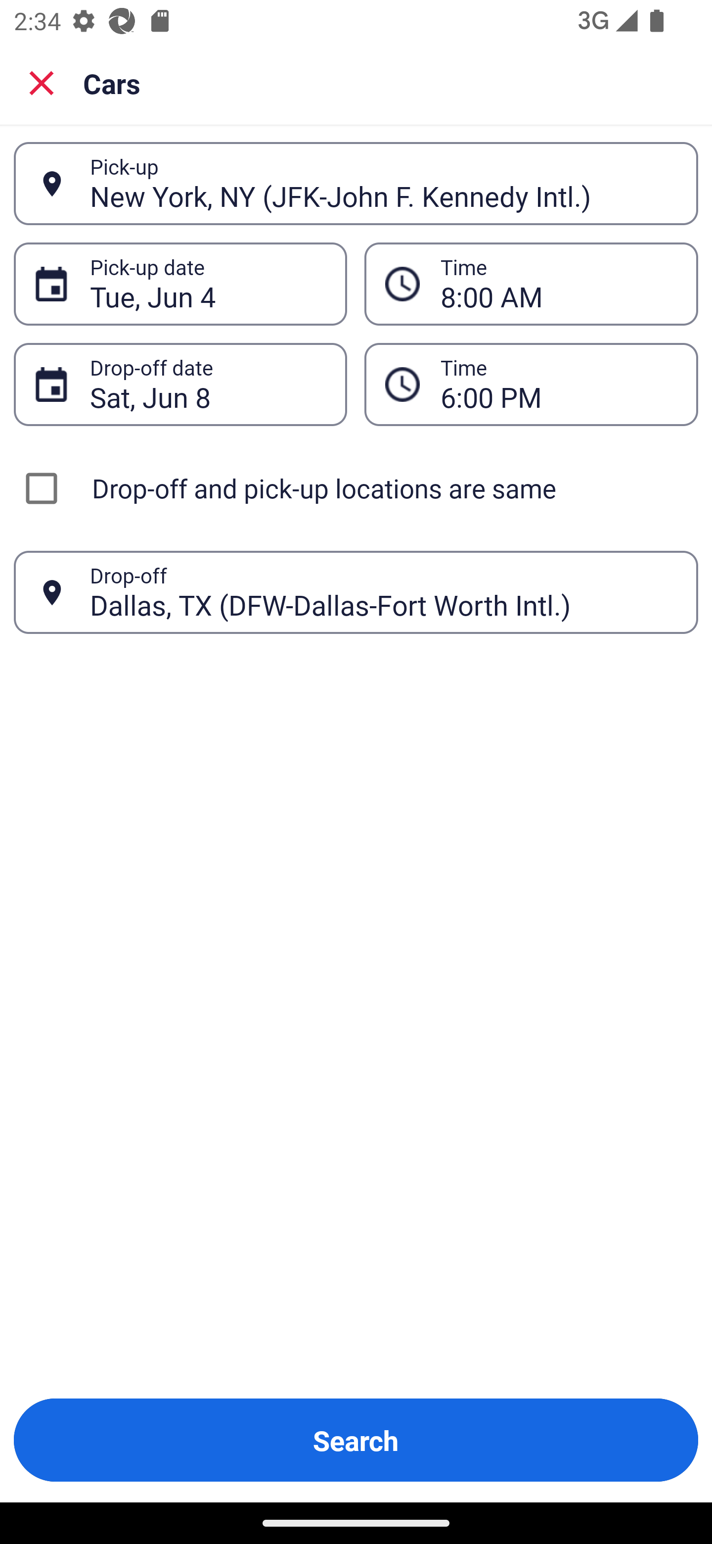 The image size is (712, 1544). Describe the element at coordinates (559, 384) in the screenshot. I see `6:00 PM` at that location.